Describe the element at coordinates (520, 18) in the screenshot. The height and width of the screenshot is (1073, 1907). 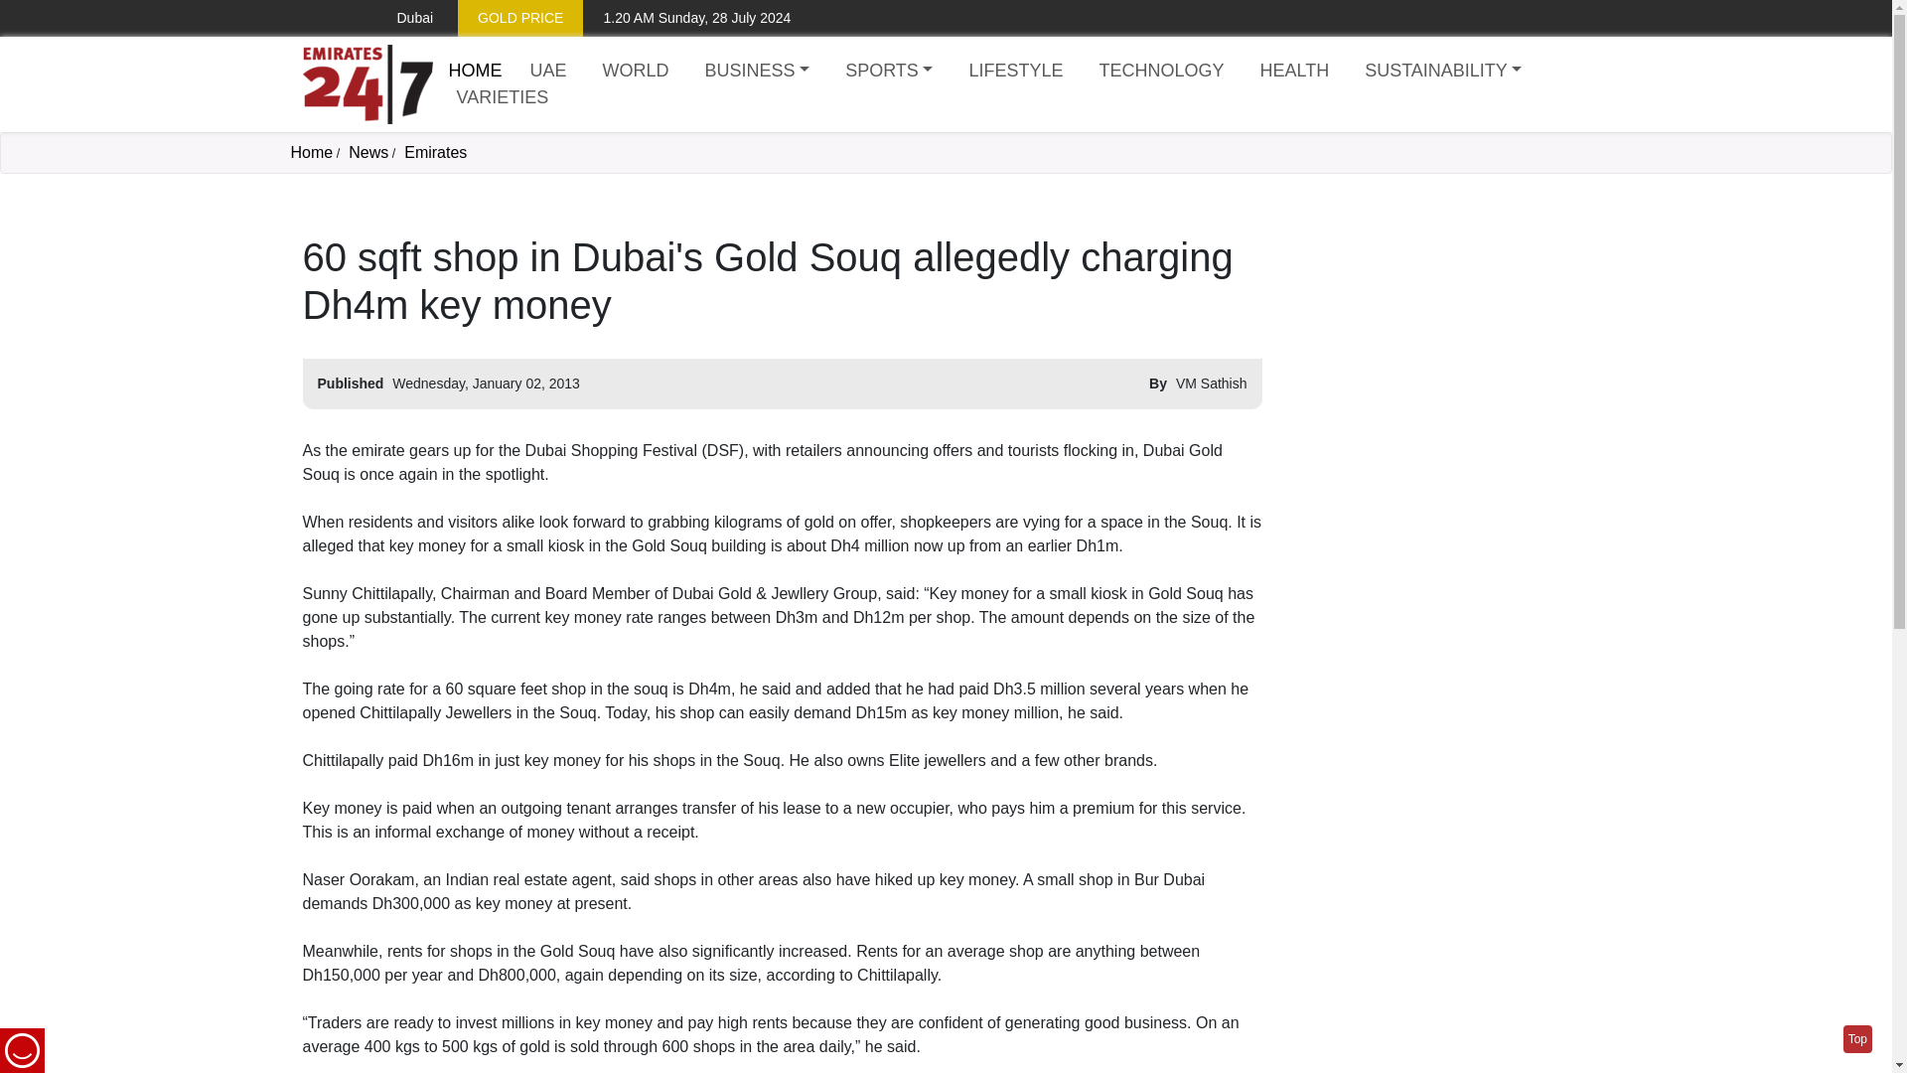
I see `GOLD PRICE` at that location.